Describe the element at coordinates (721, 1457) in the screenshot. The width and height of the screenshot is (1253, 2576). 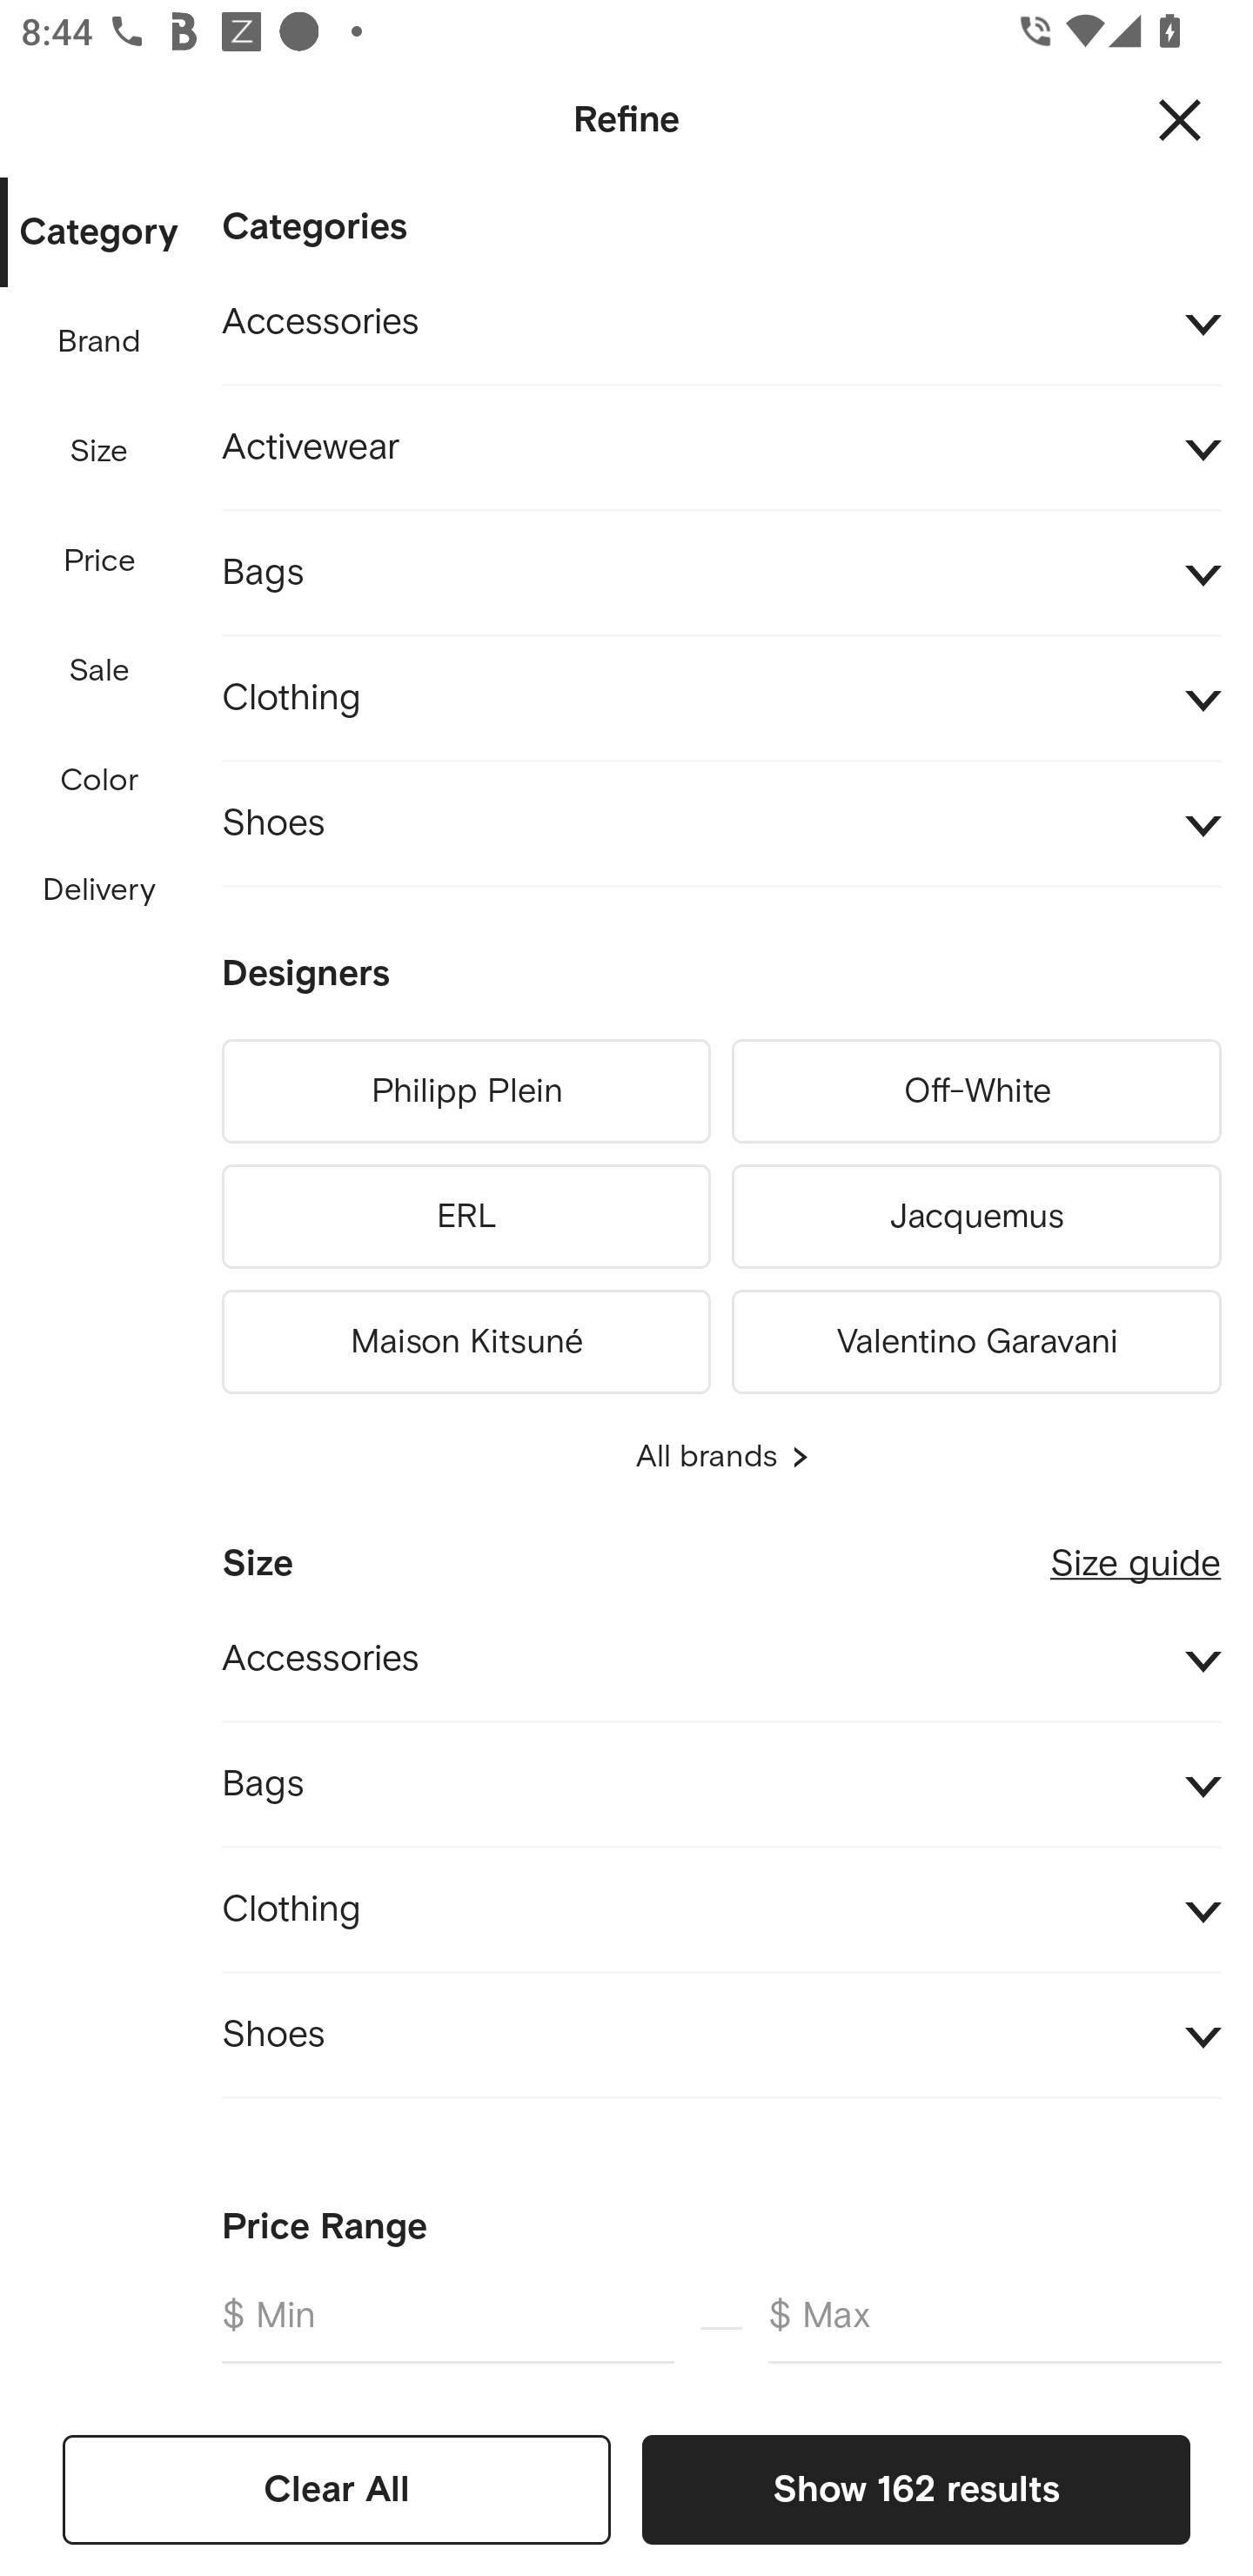
I see `All brands` at that location.